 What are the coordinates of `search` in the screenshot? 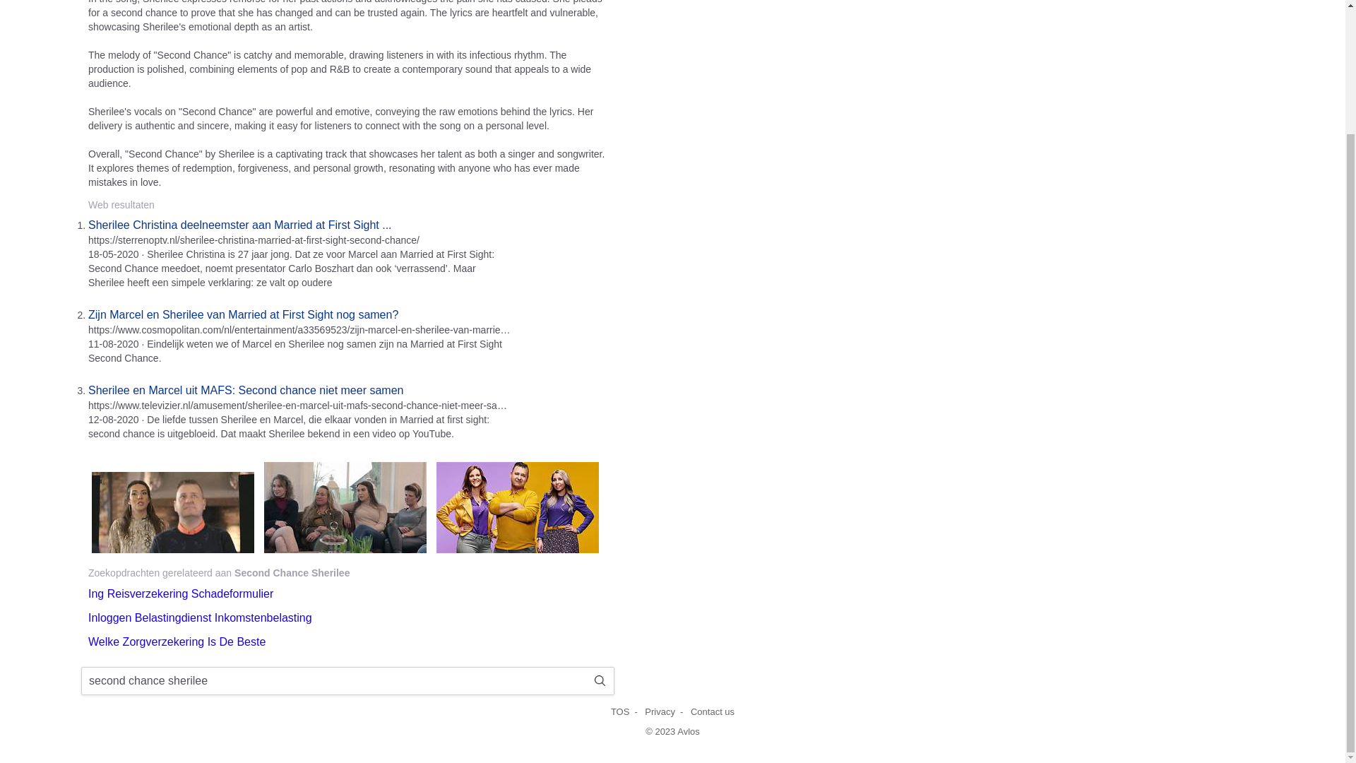 It's located at (600, 680).